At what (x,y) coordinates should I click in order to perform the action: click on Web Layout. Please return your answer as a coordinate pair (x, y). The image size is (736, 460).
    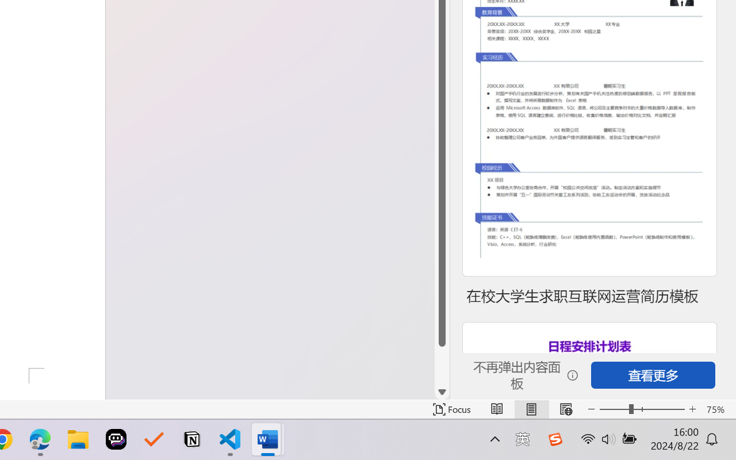
    Looking at the image, I should click on (566, 409).